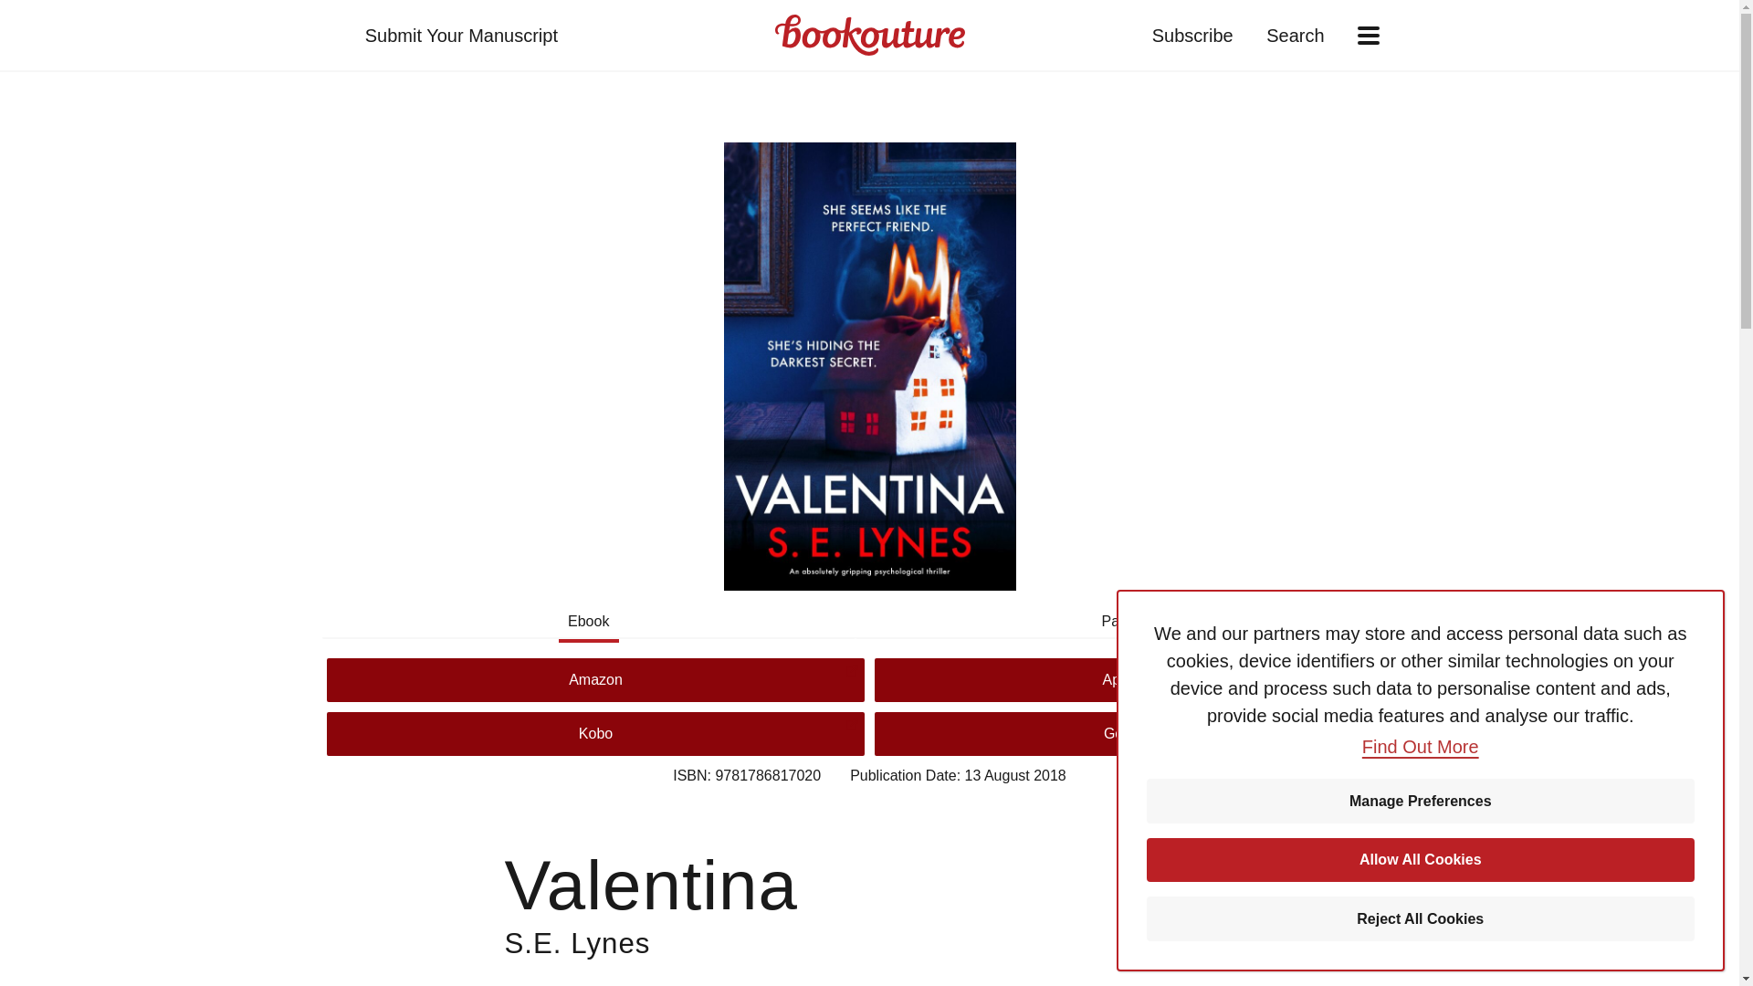 The height and width of the screenshot is (986, 1753). What do you see at coordinates (1143, 679) in the screenshot?
I see `Apple Books` at bounding box center [1143, 679].